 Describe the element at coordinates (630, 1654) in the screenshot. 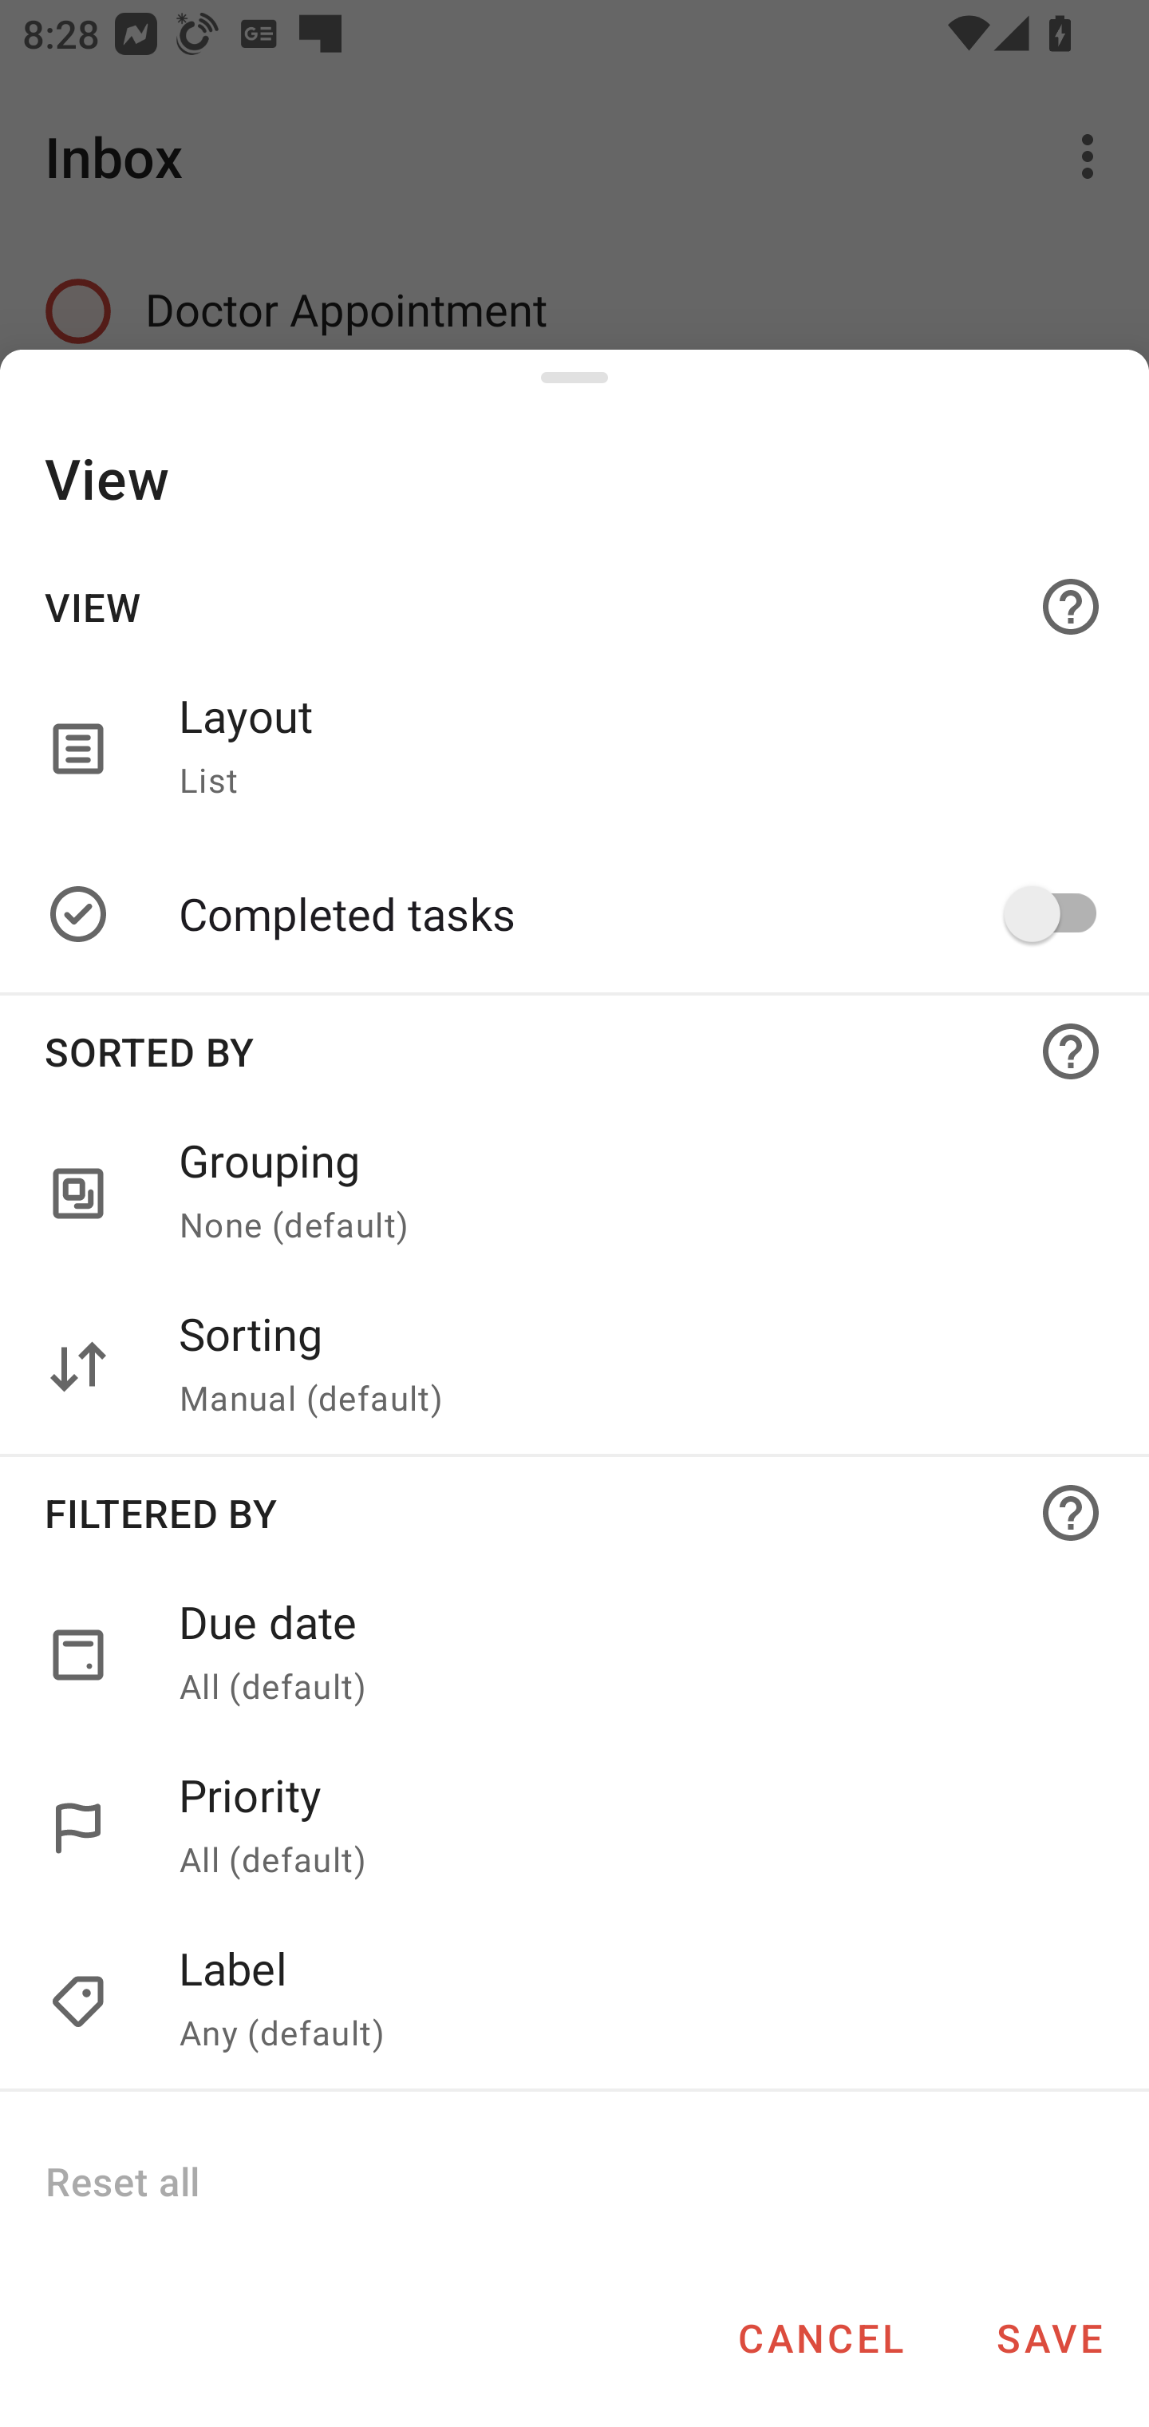

I see `Due date All (default)` at that location.